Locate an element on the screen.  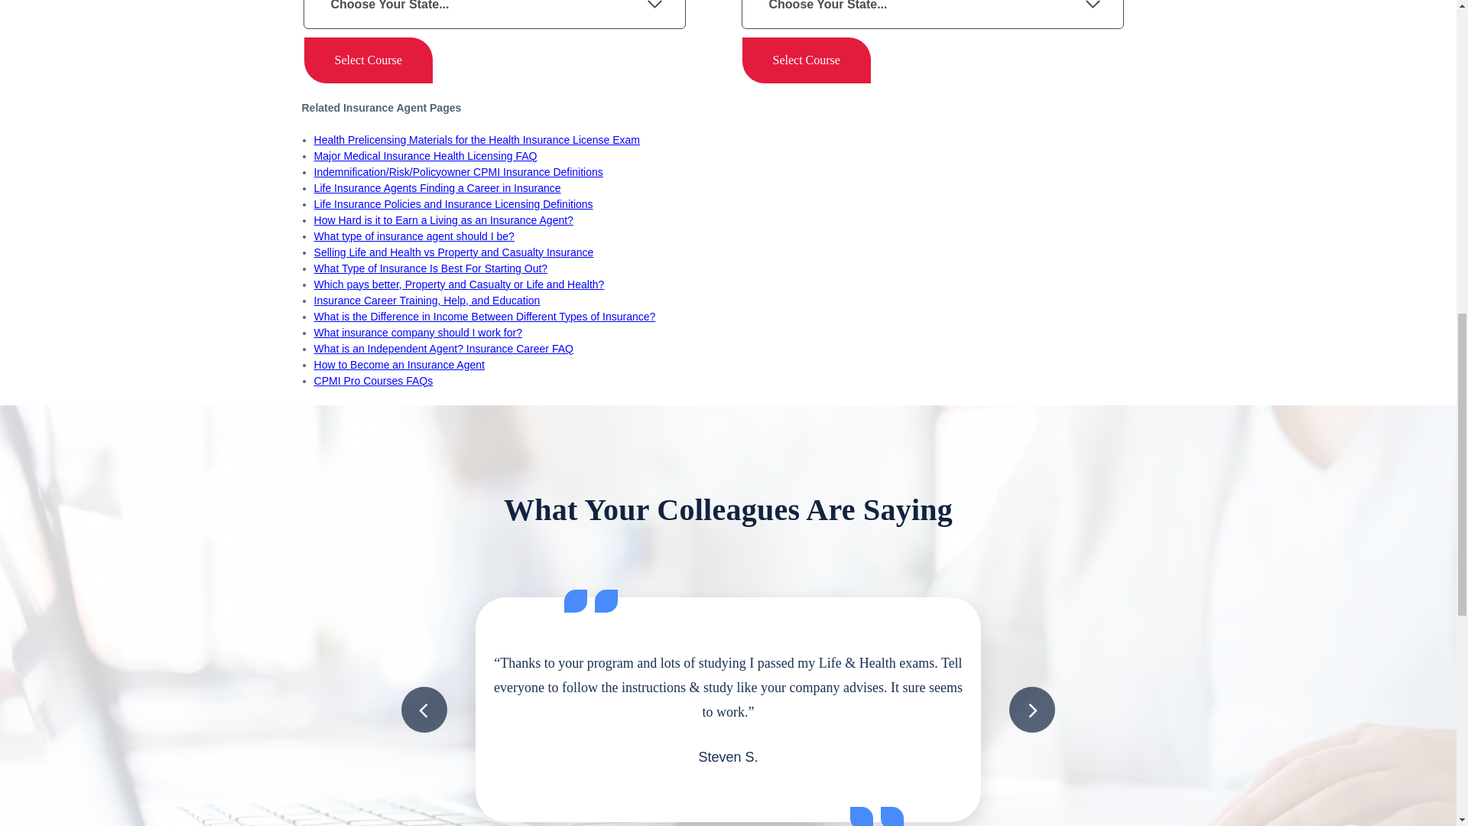
What insurance company should I work for? is located at coordinates (417, 332).